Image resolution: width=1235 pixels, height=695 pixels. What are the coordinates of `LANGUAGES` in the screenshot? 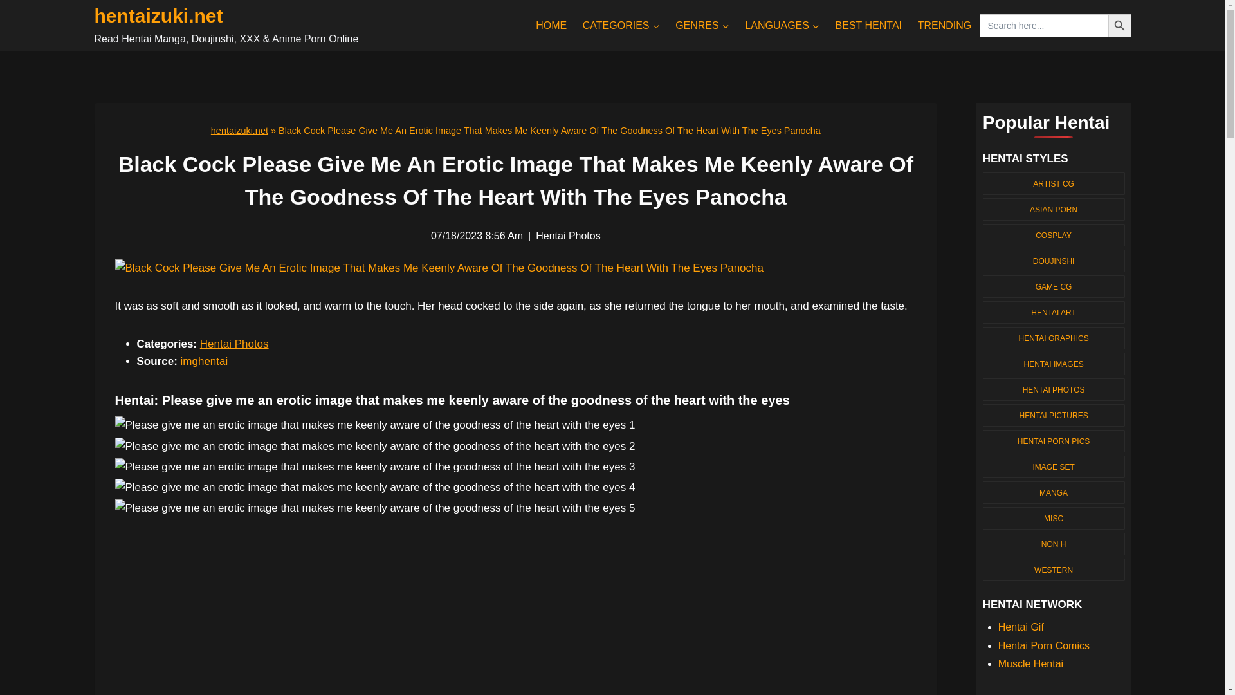 It's located at (782, 26).